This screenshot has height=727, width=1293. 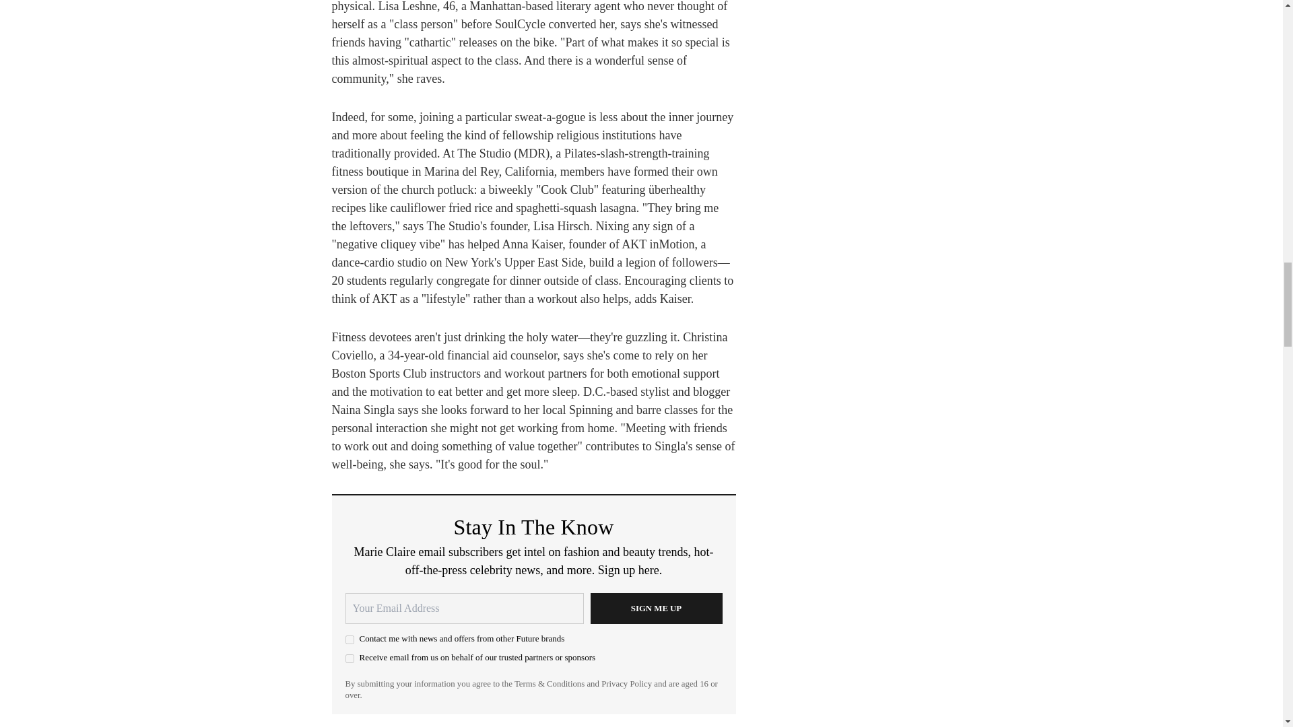 What do you see at coordinates (349, 639) in the screenshot?
I see `on` at bounding box center [349, 639].